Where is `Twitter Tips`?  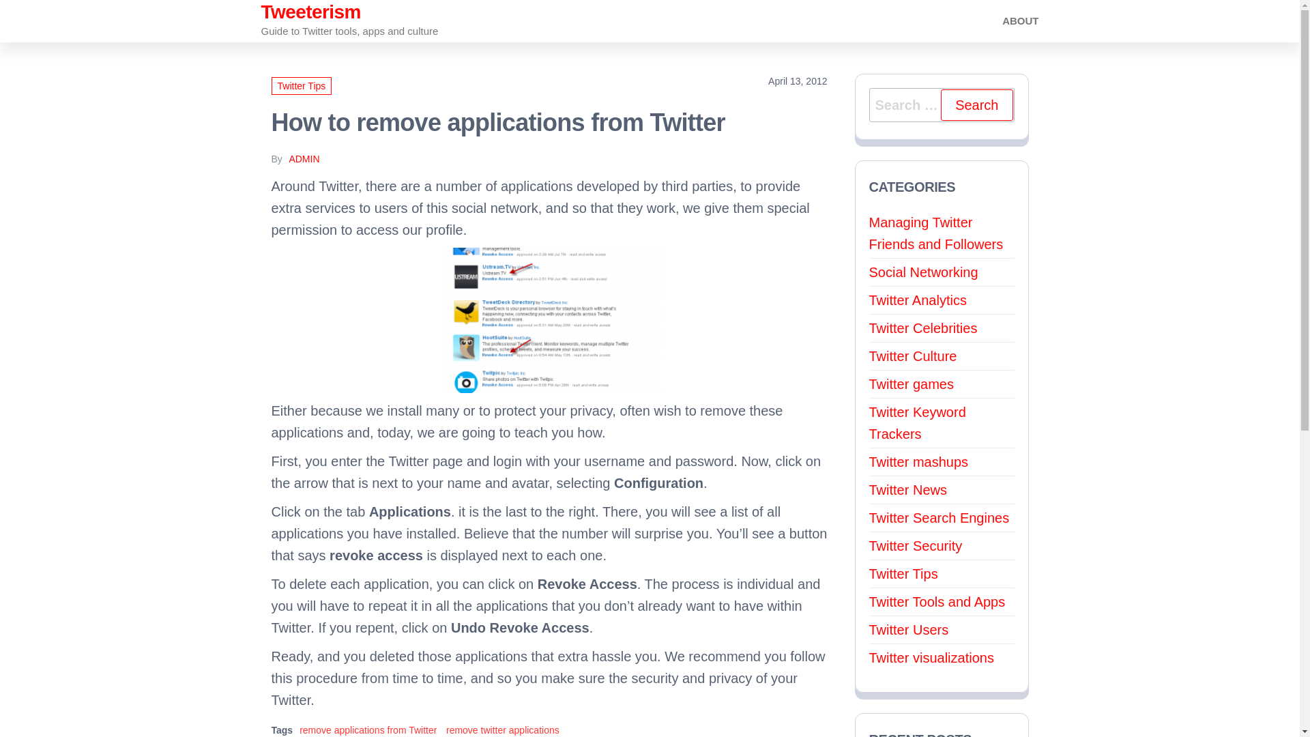
Twitter Tips is located at coordinates (903, 574).